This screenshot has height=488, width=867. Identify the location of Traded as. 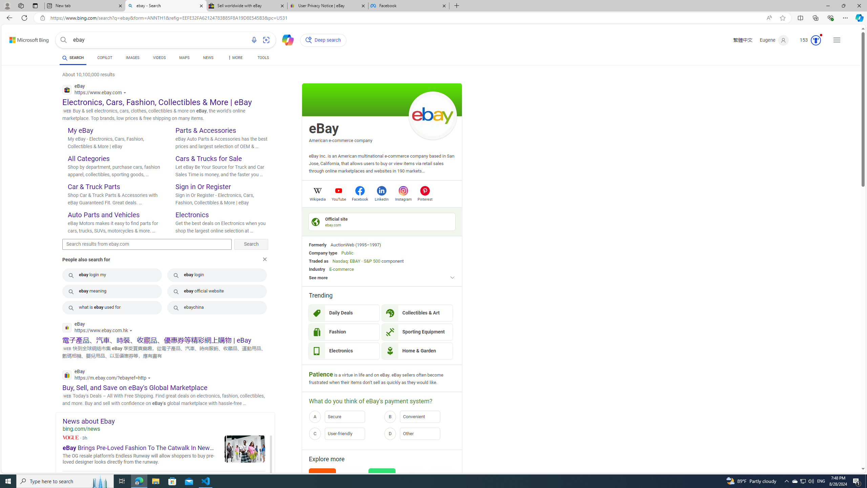
(318, 261).